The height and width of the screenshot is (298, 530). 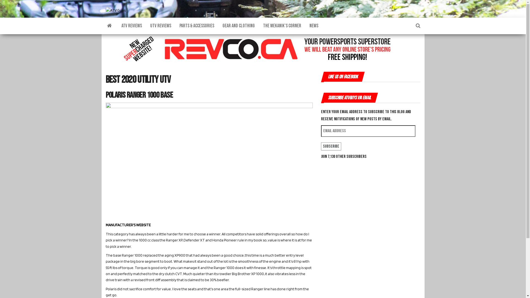 I want to click on ATV Guys, so click(x=109, y=26).